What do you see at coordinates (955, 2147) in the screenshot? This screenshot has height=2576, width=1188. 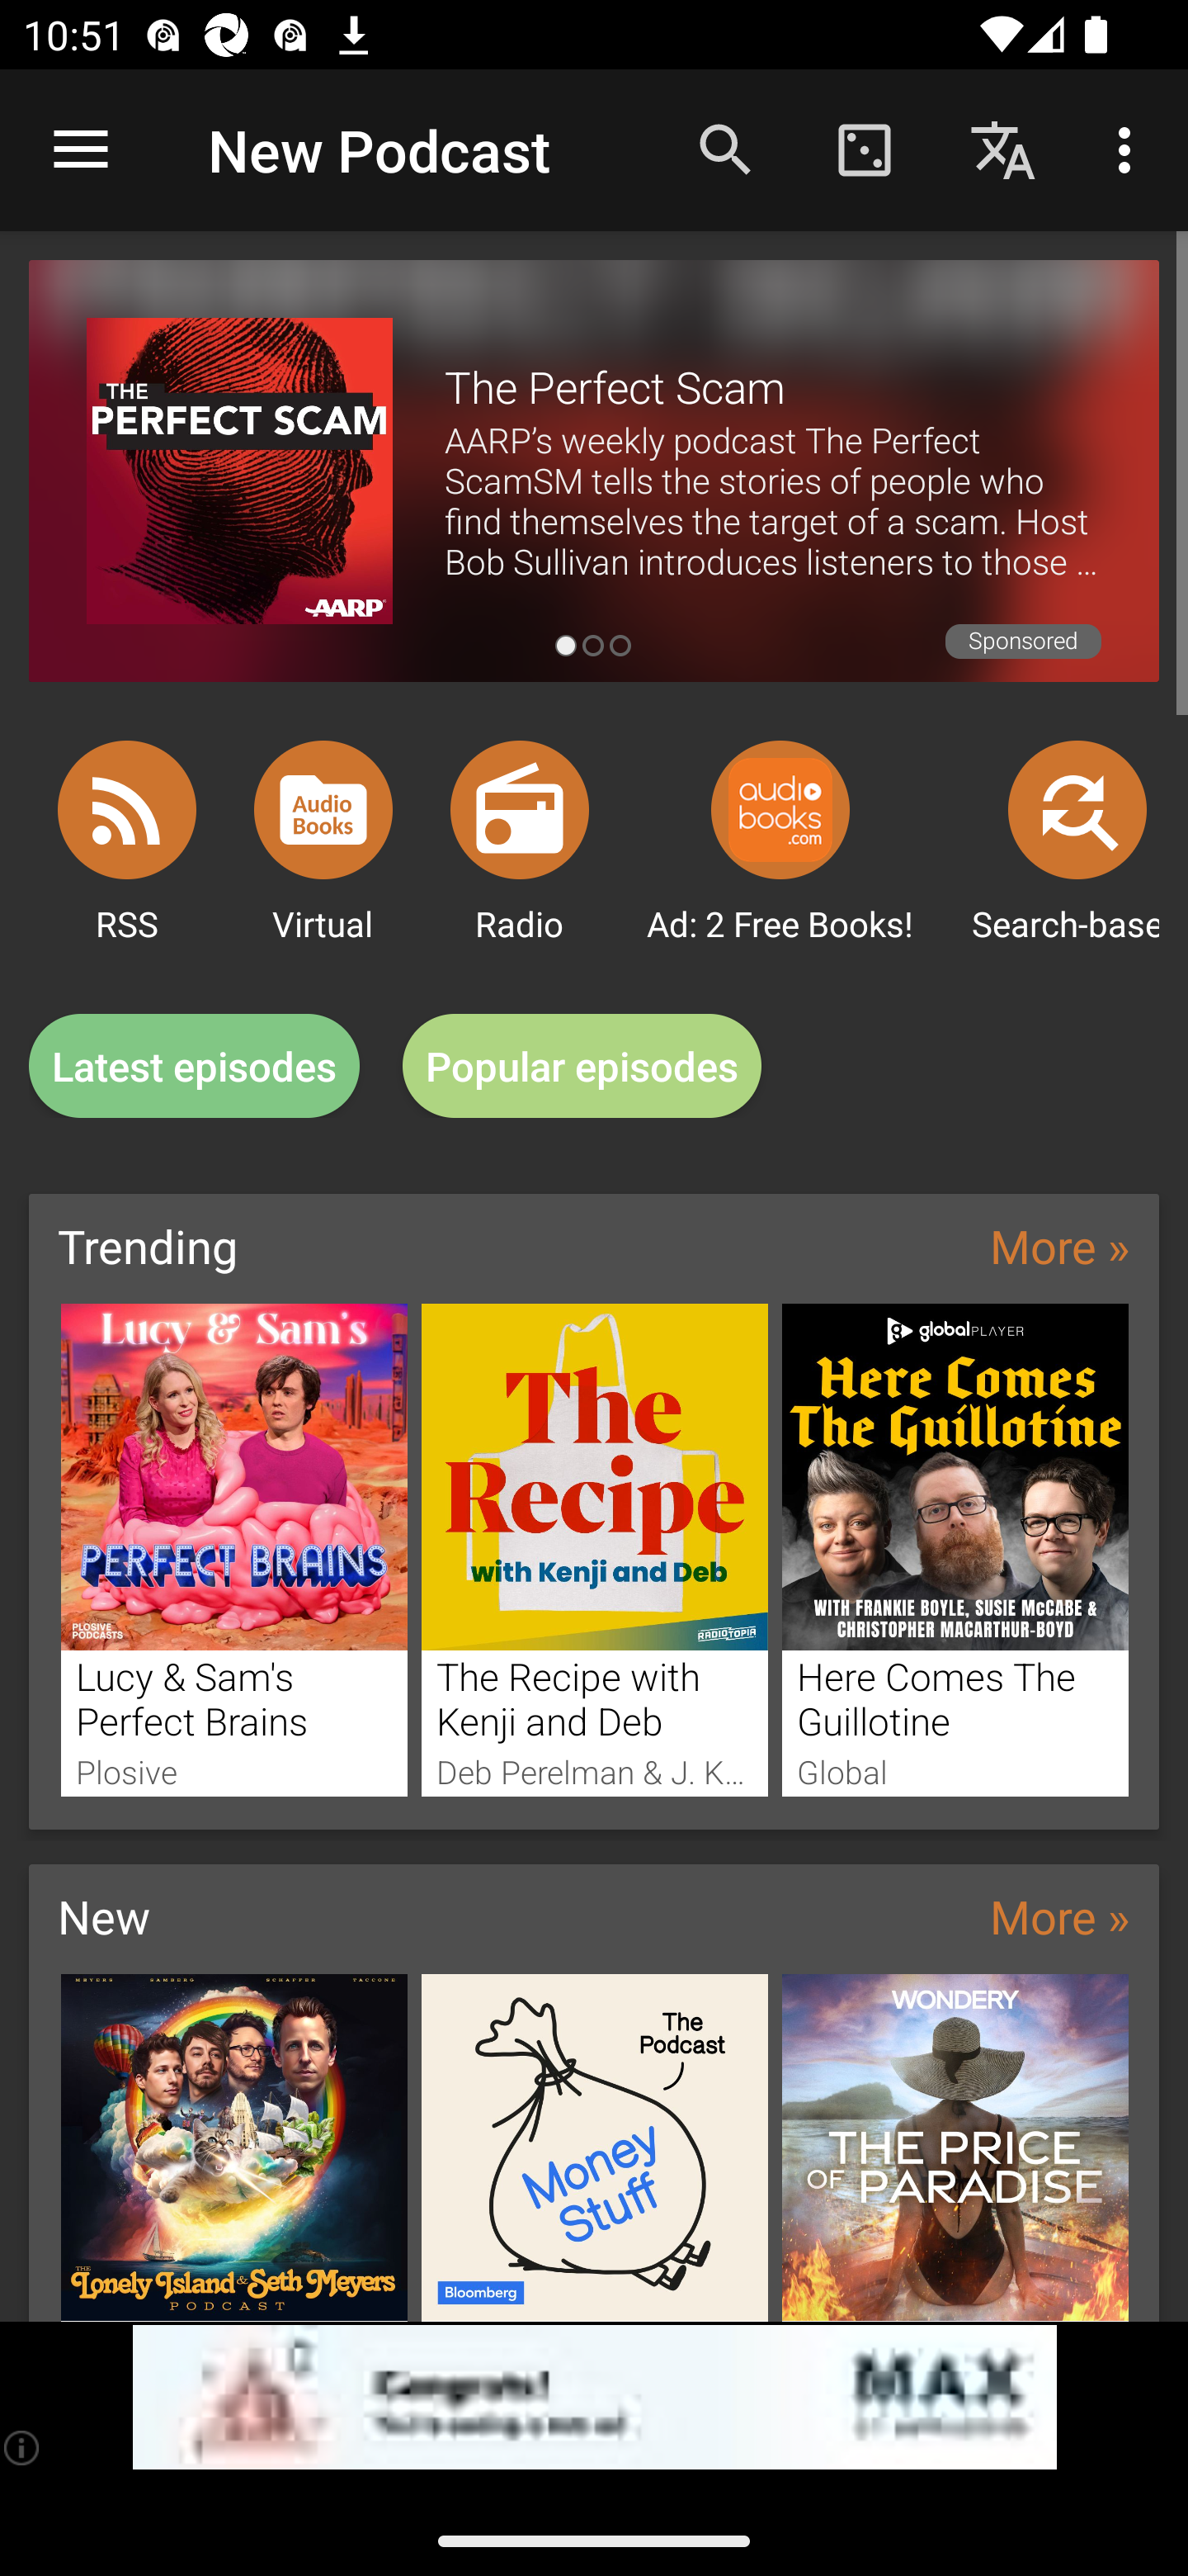 I see `The Price of Paradise` at bounding box center [955, 2147].